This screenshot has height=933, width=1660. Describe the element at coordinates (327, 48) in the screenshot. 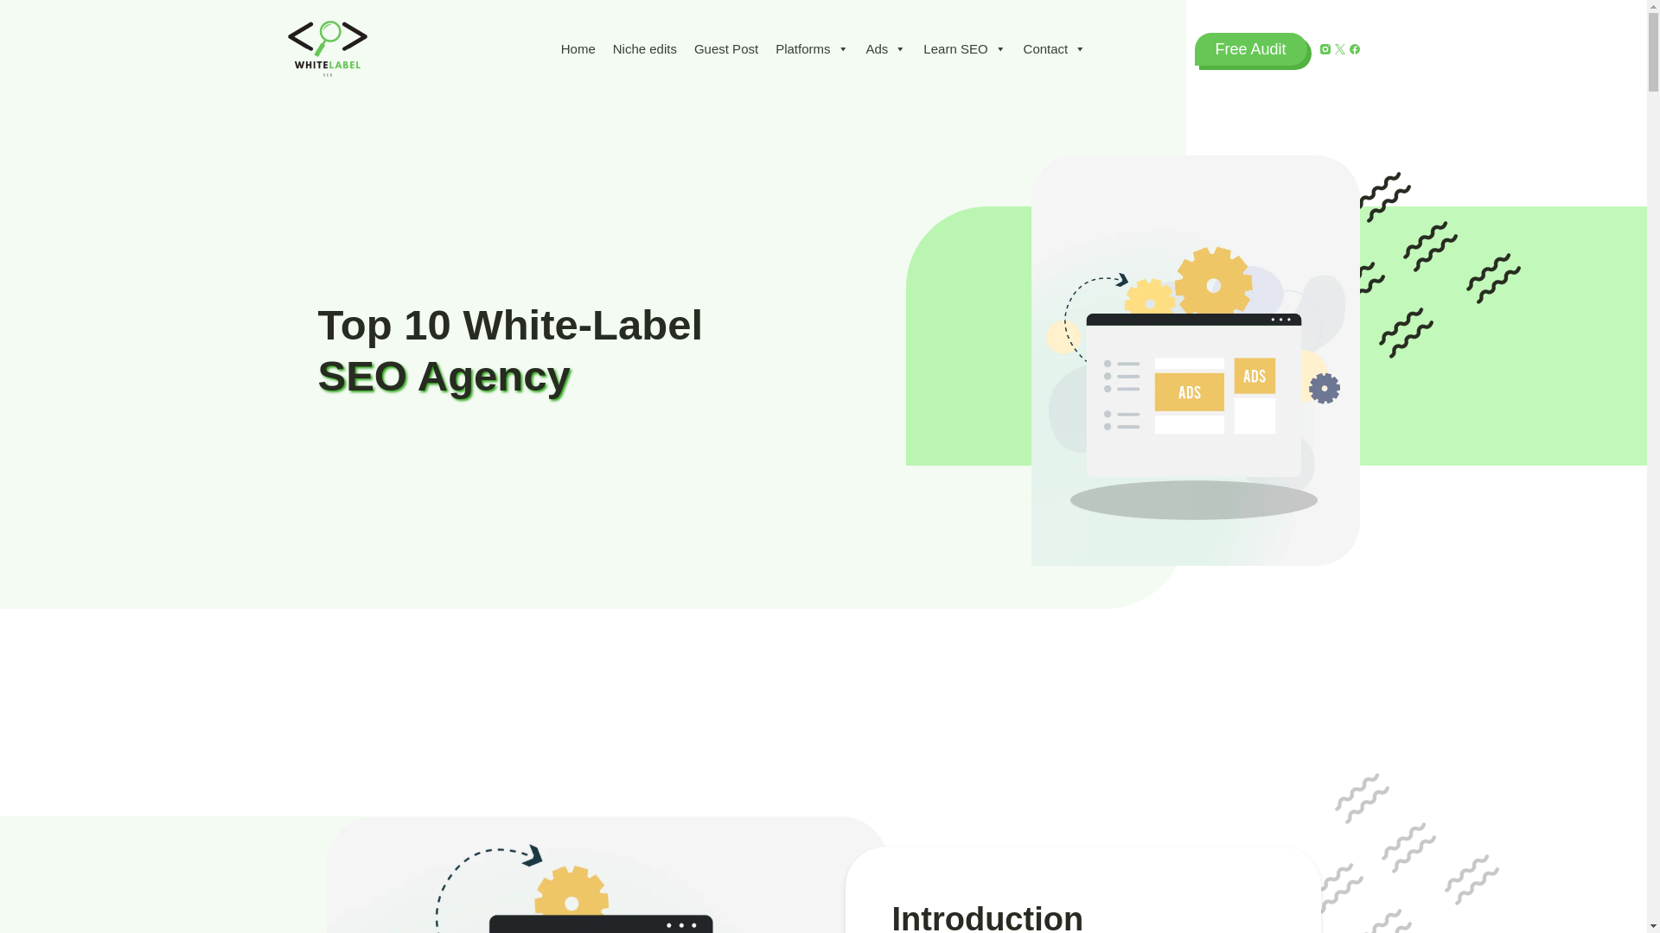

I see `Logo` at that location.